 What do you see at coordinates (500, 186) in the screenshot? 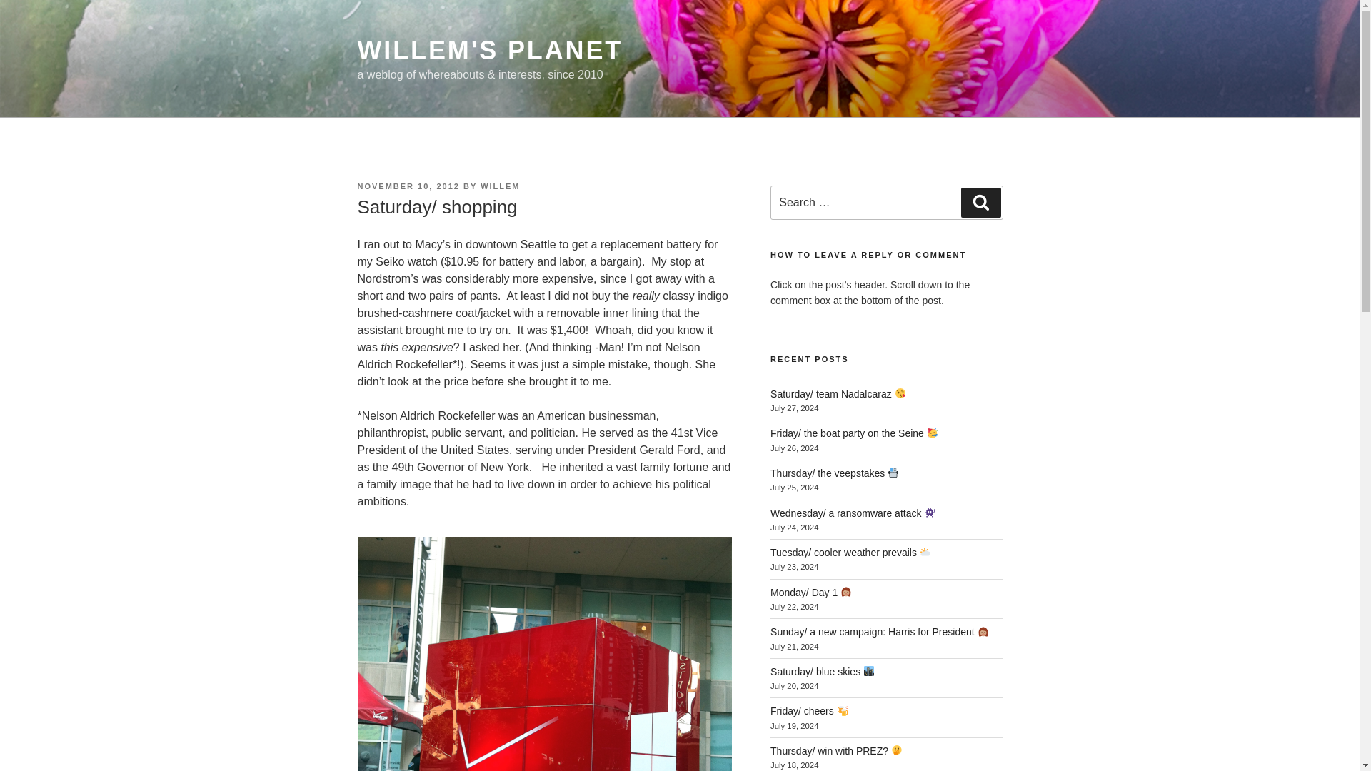
I see `WILLEM` at bounding box center [500, 186].